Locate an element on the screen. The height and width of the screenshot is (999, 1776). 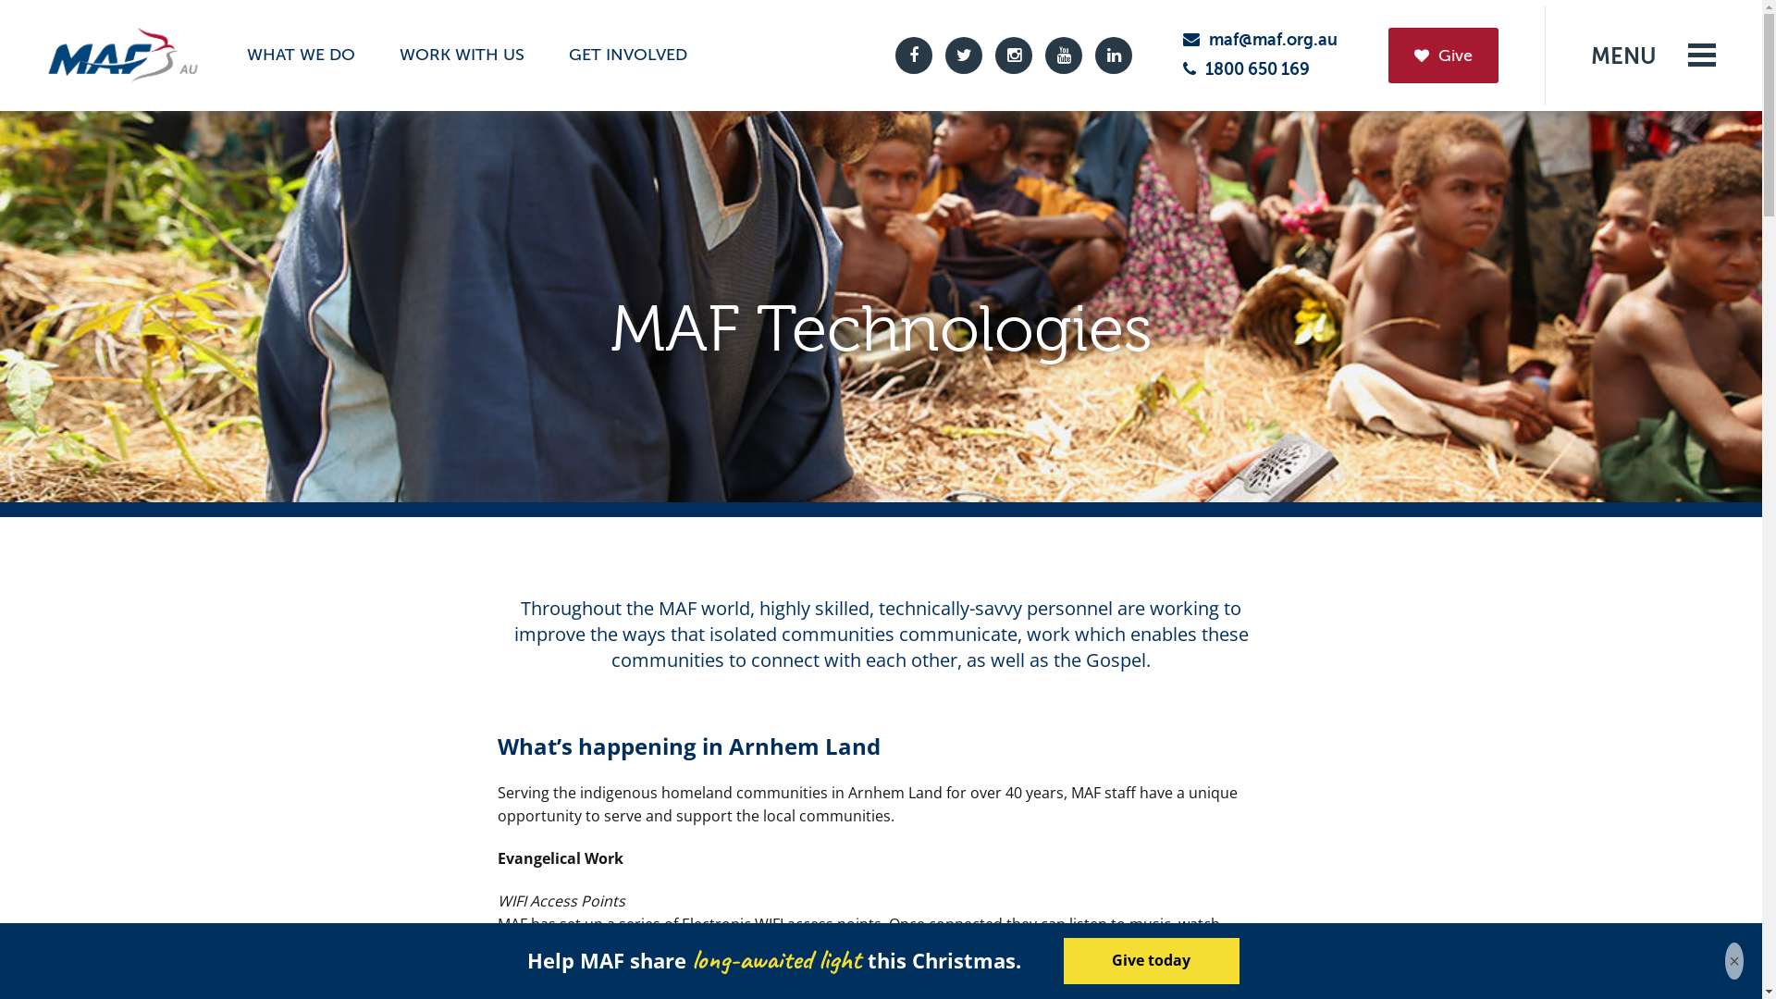
Give is located at coordinates (1443, 55).